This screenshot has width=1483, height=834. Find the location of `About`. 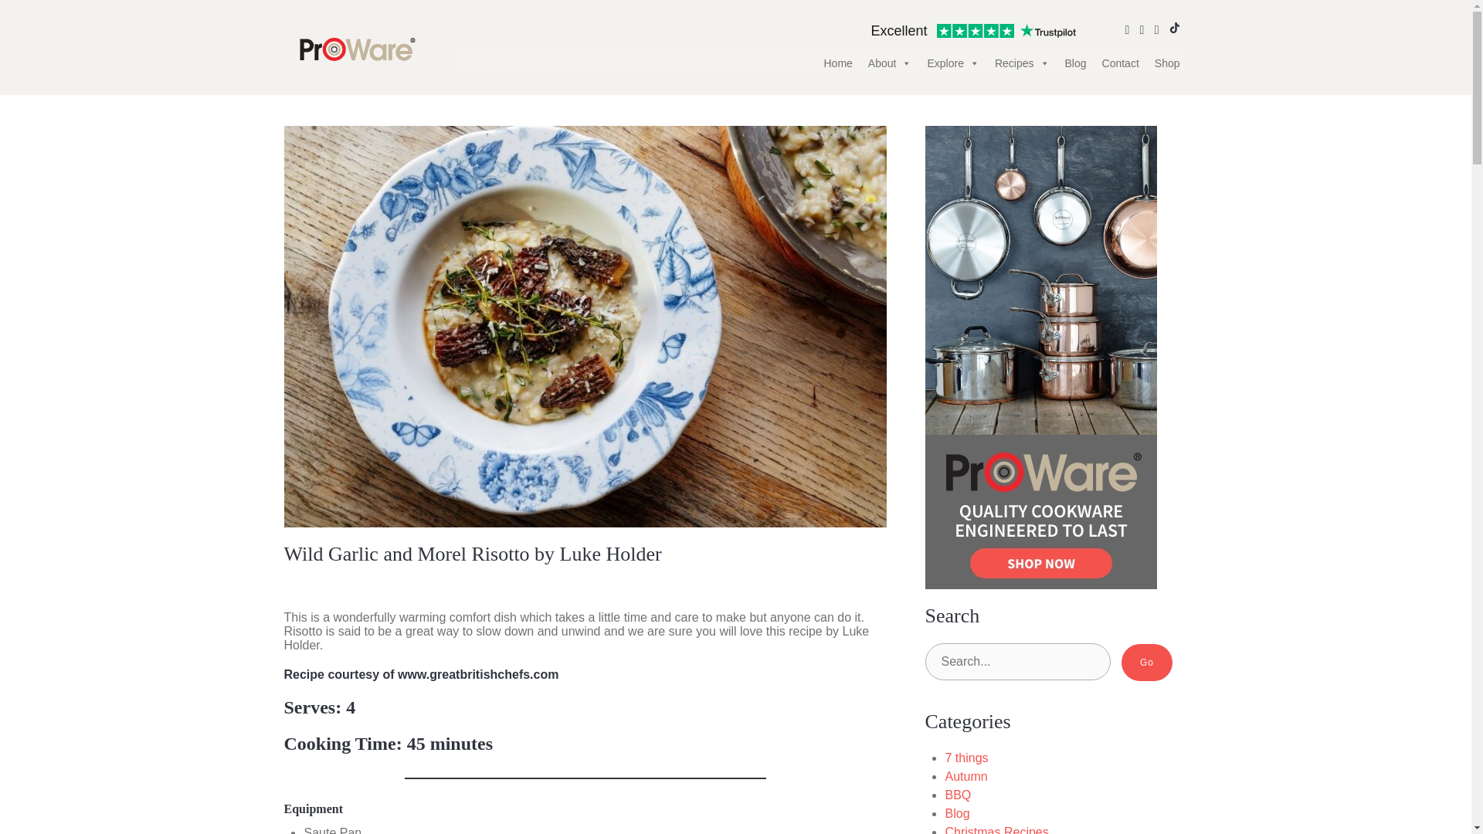

About is located at coordinates (890, 63).